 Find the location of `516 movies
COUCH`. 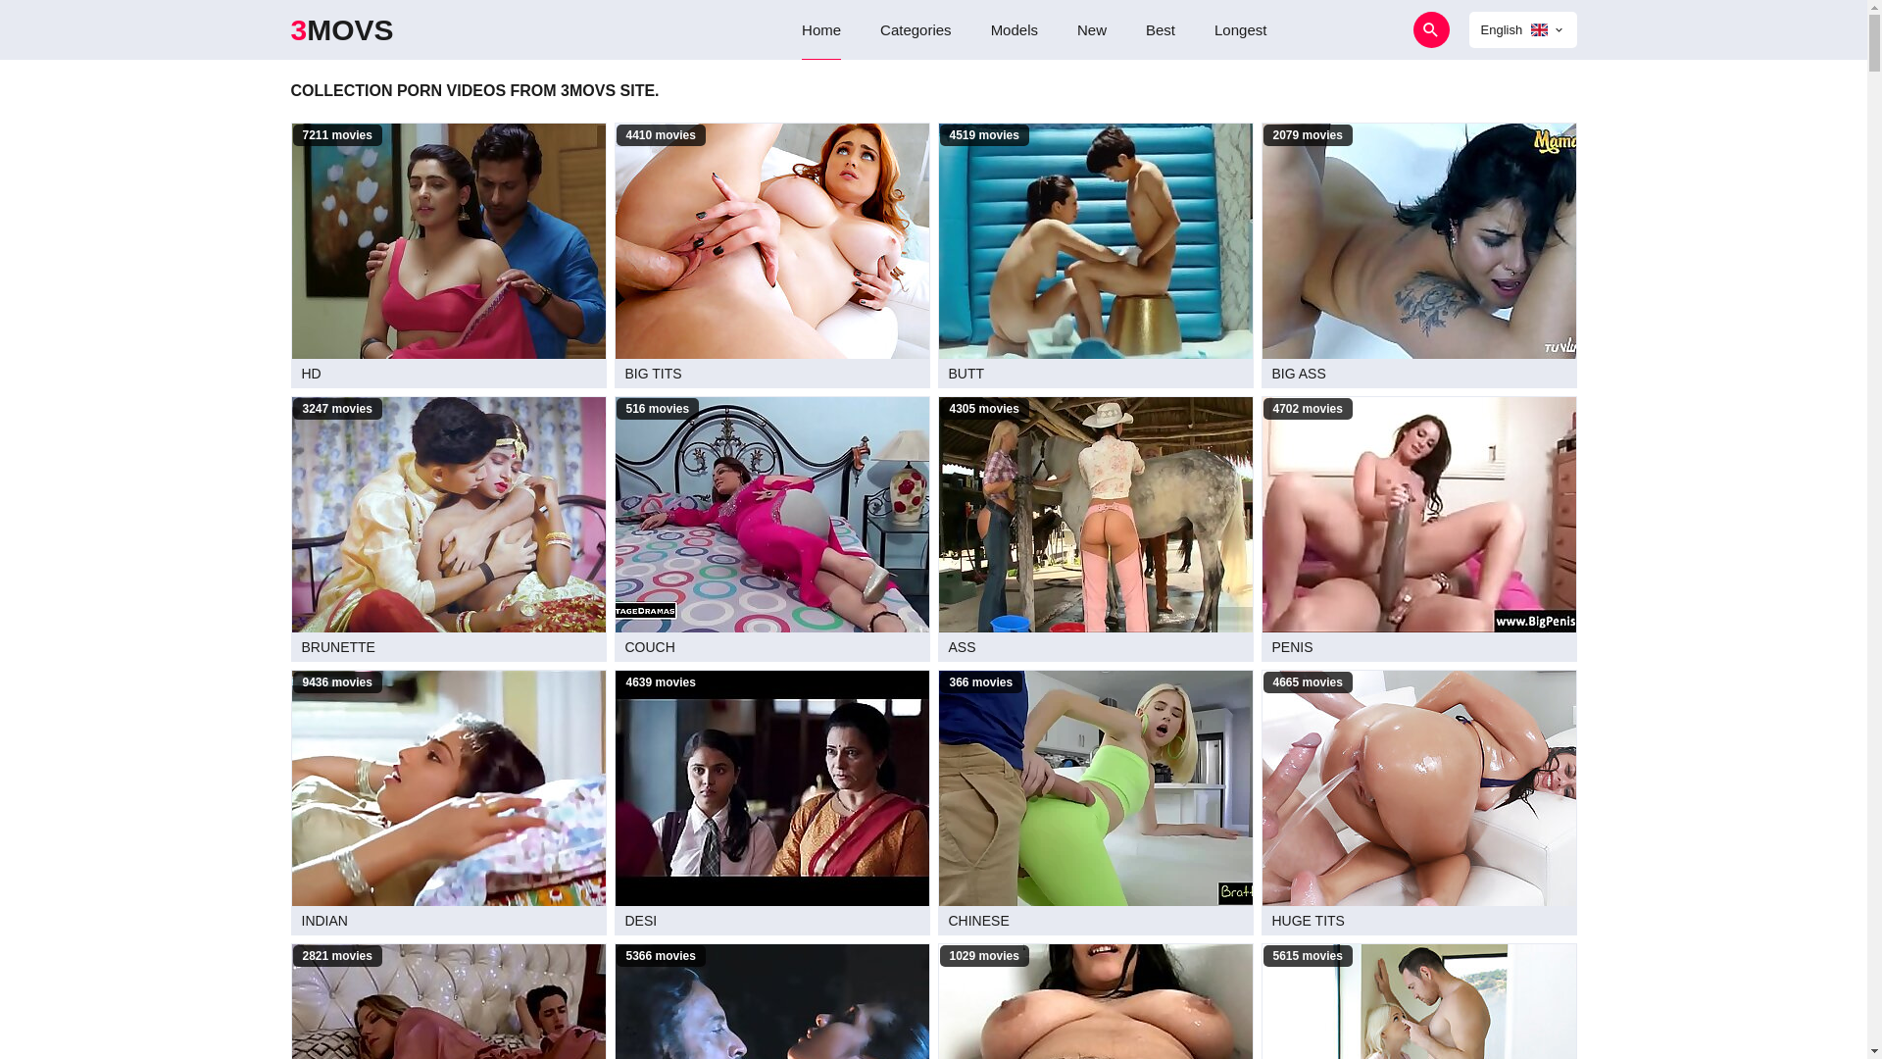

516 movies
COUCH is located at coordinates (771, 529).